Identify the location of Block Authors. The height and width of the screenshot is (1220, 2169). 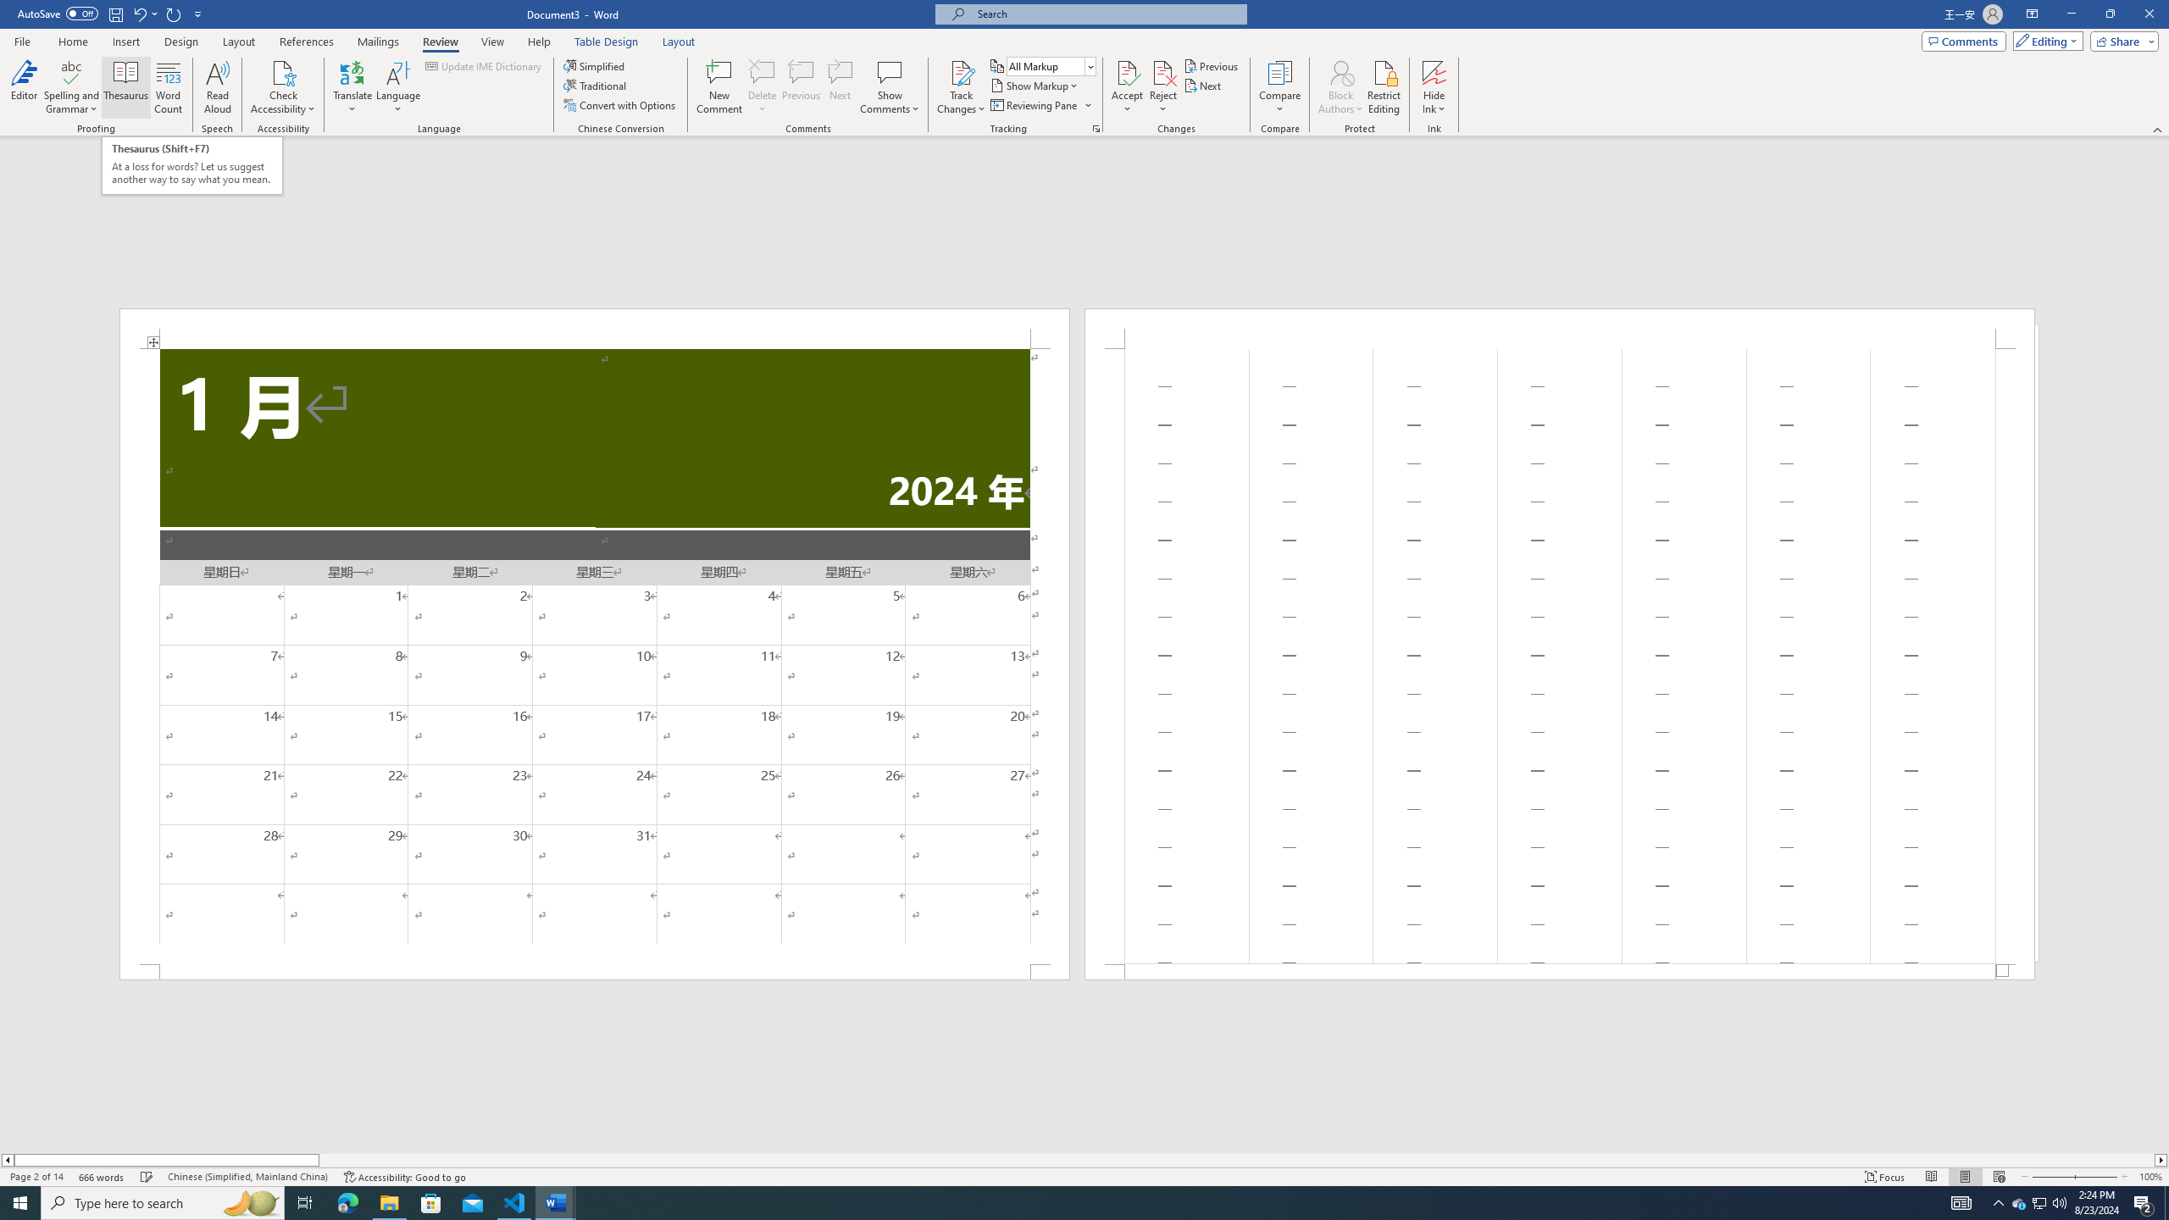
(1340, 72).